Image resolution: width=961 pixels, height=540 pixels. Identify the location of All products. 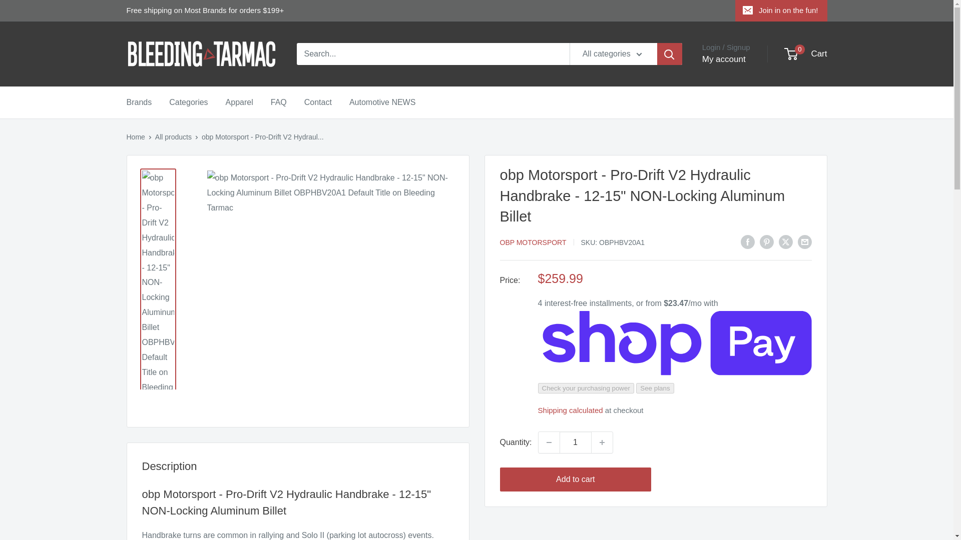
(318, 102).